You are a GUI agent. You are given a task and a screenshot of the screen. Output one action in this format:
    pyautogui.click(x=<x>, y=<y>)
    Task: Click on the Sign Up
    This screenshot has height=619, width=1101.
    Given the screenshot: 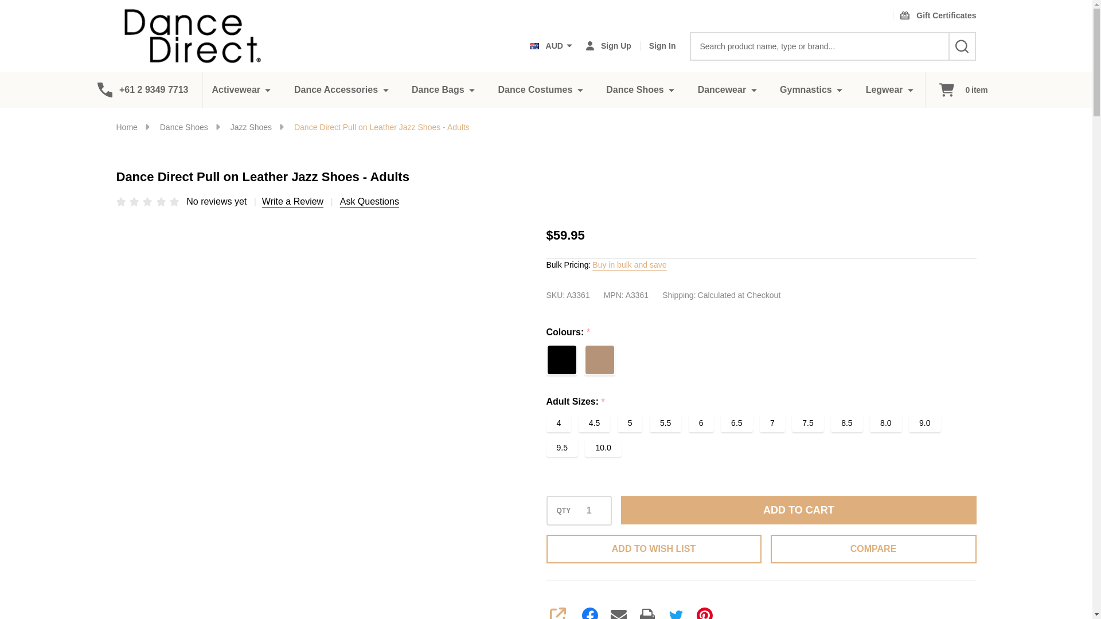 What is the action you would take?
    pyautogui.click(x=608, y=46)
    